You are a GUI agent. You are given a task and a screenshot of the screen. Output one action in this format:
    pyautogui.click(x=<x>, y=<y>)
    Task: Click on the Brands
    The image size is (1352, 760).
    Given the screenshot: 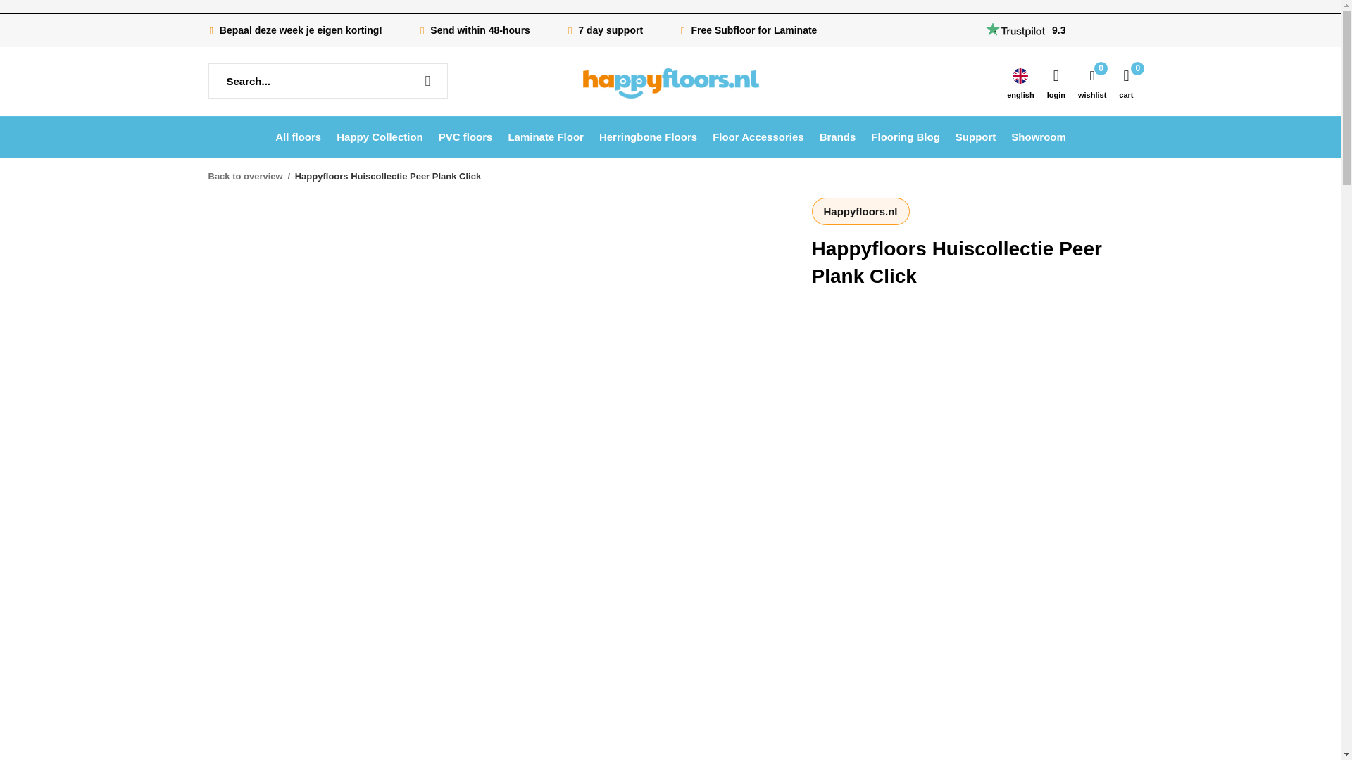 What is the action you would take?
    pyautogui.click(x=837, y=137)
    